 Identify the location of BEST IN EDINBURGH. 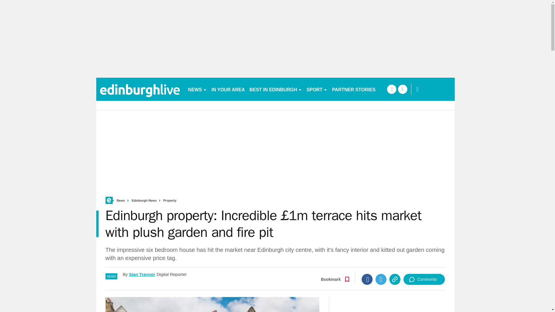
(275, 89).